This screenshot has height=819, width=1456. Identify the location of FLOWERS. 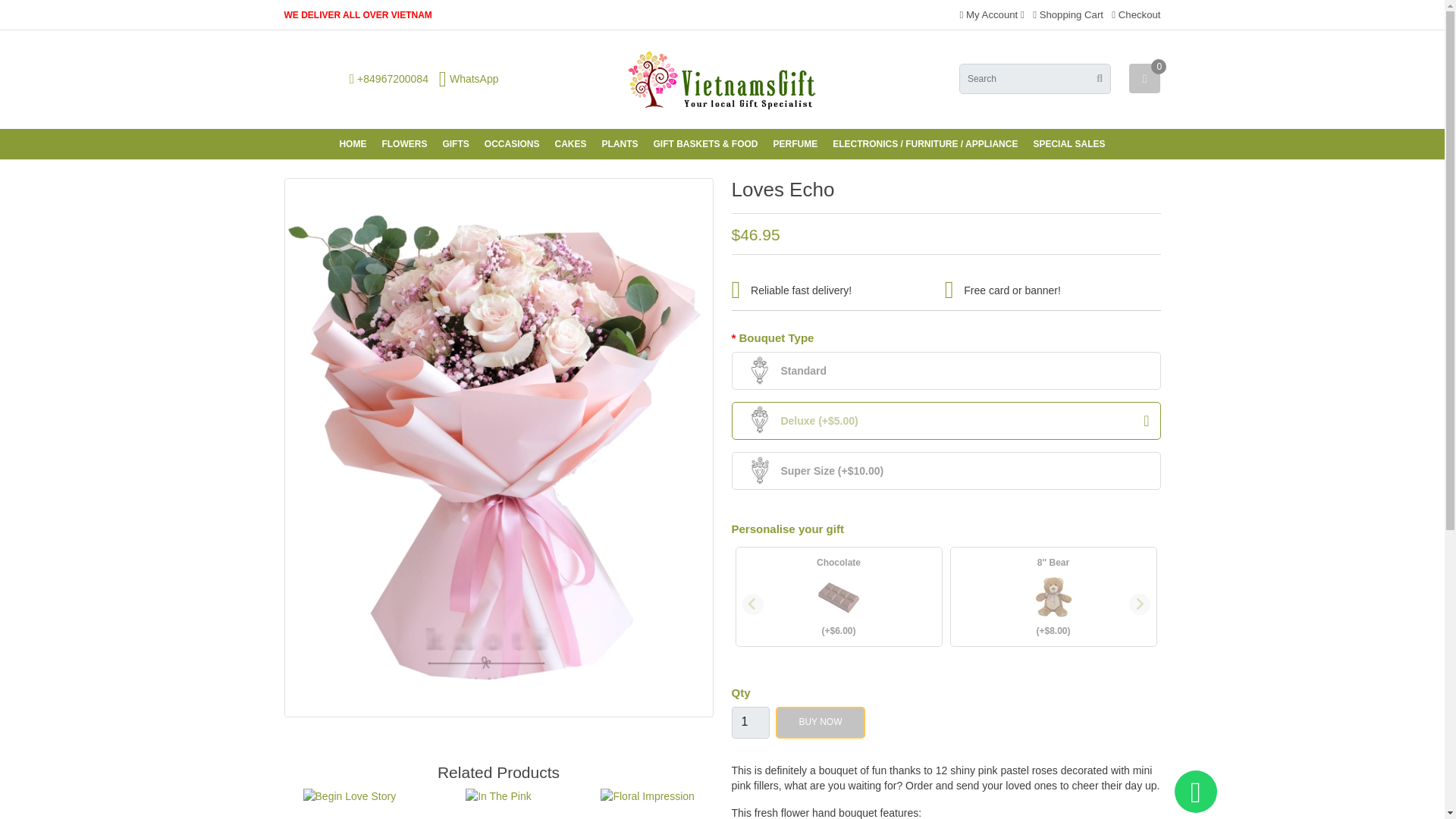
(403, 143).